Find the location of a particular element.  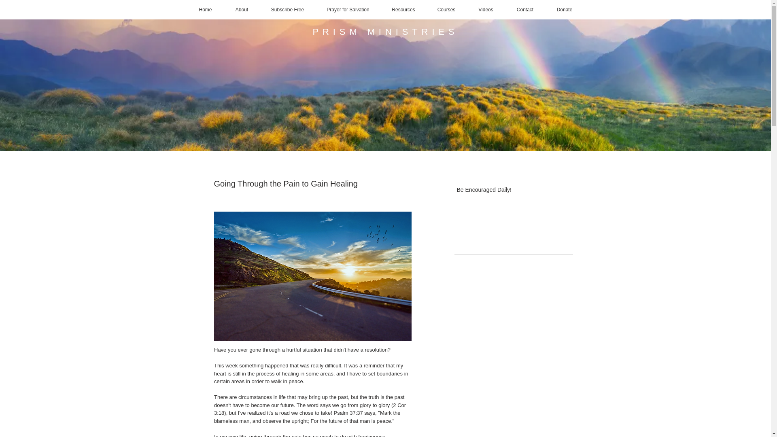

Videos is located at coordinates (486, 10).